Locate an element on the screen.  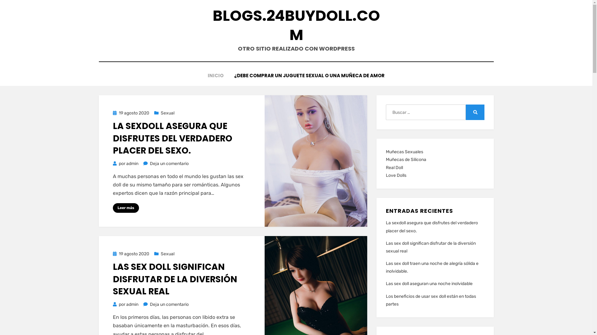
Love Dolls is located at coordinates (396, 176).